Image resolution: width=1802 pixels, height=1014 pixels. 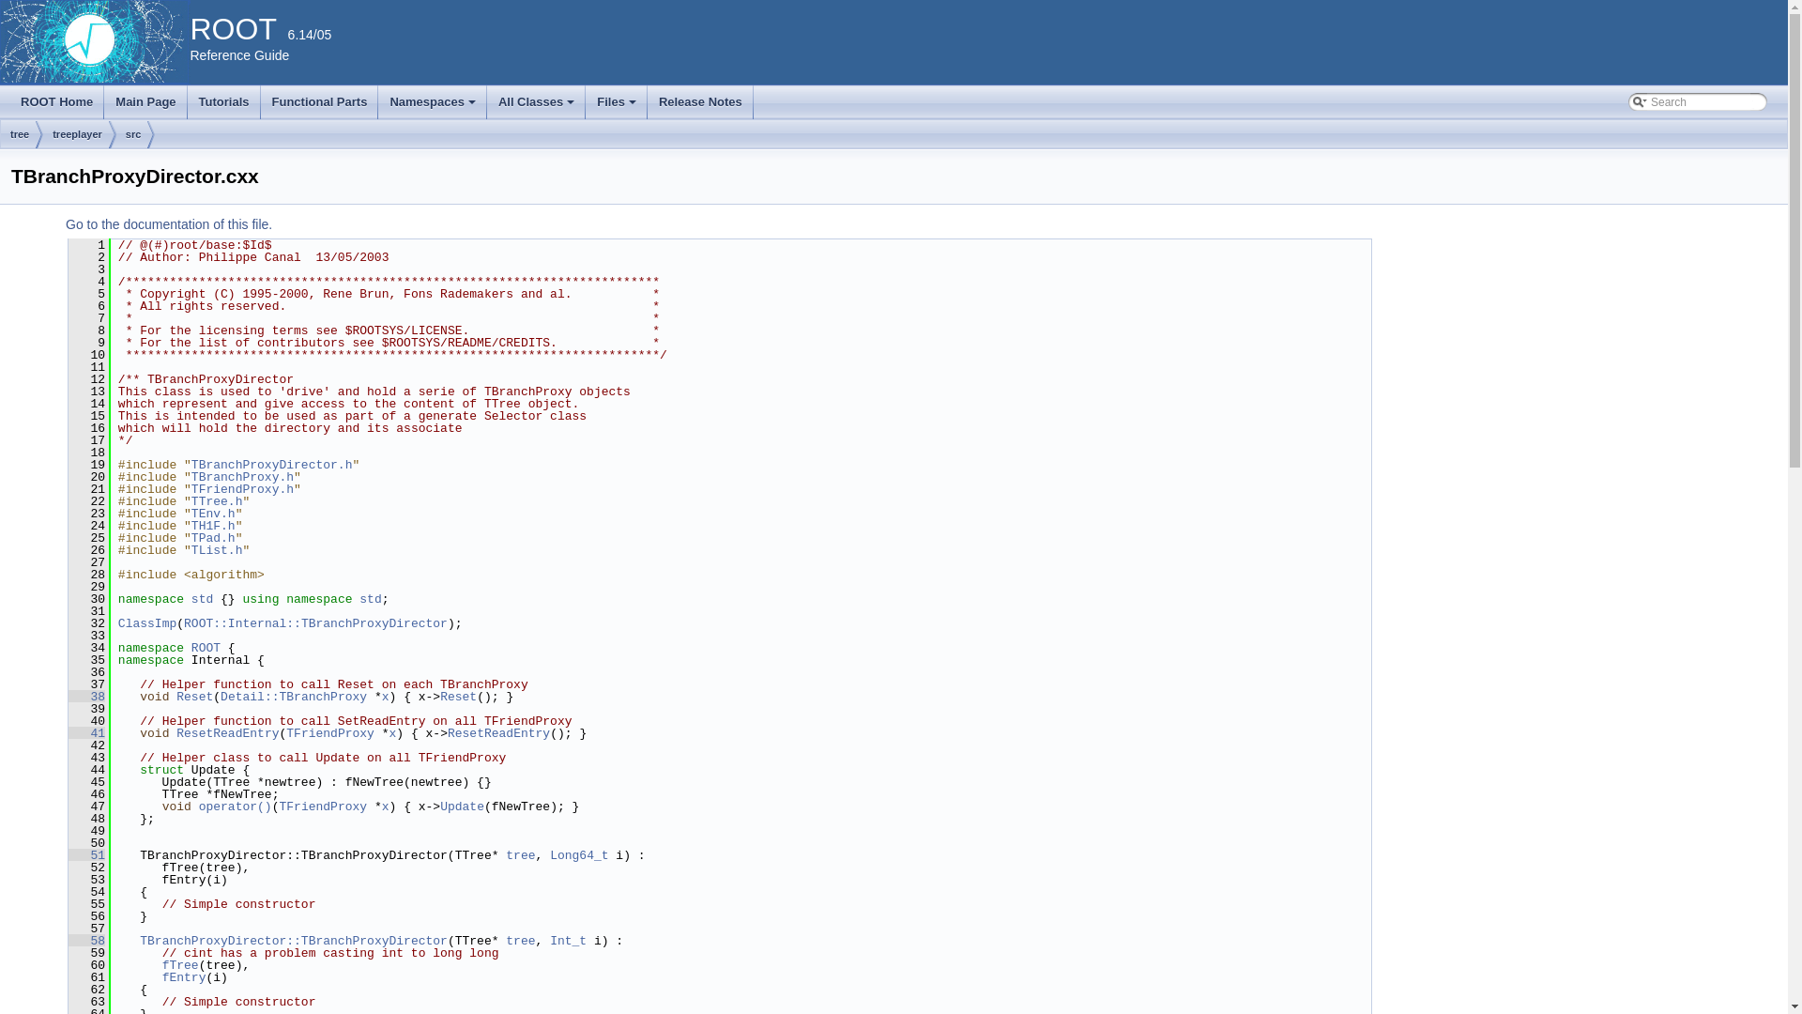 I want to click on    41, so click(x=86, y=734).